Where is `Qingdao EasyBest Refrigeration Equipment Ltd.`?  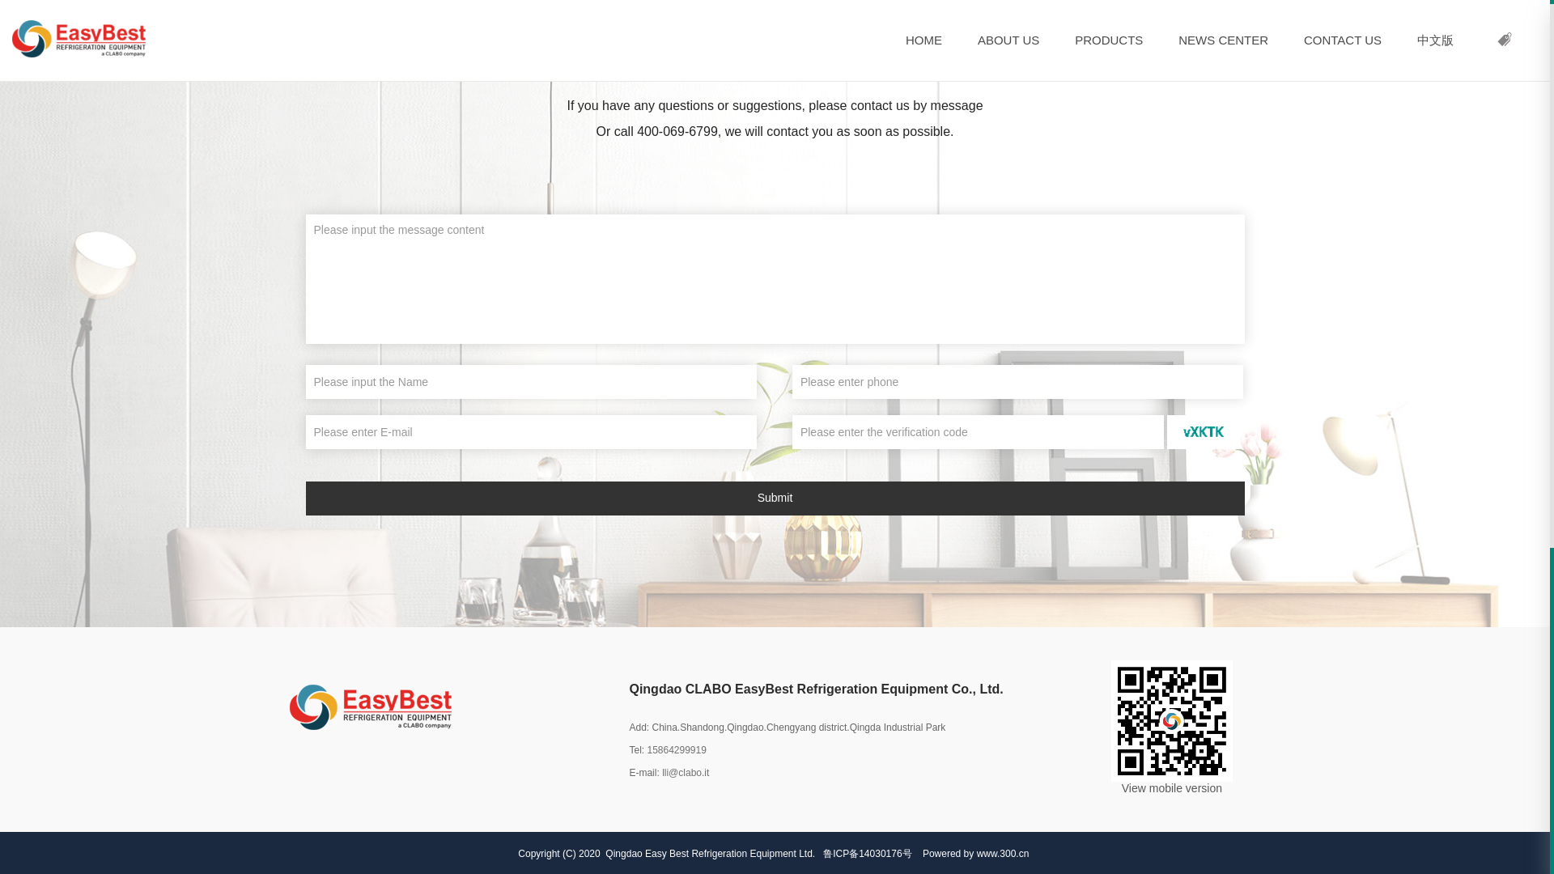 Qingdao EasyBest Refrigeration Equipment Ltd. is located at coordinates (1171, 720).